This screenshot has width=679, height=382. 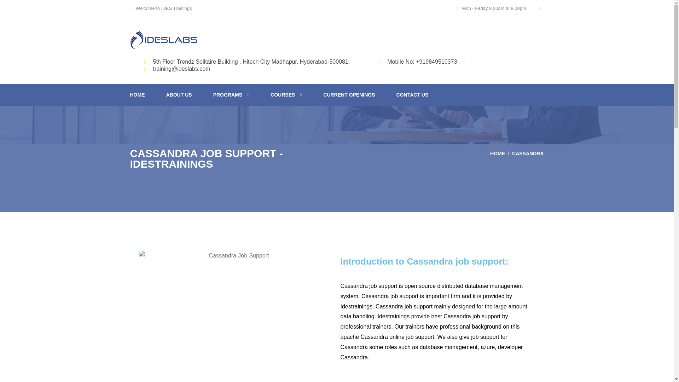 What do you see at coordinates (349, 95) in the screenshot?
I see `CURRENT OPENINGS` at bounding box center [349, 95].